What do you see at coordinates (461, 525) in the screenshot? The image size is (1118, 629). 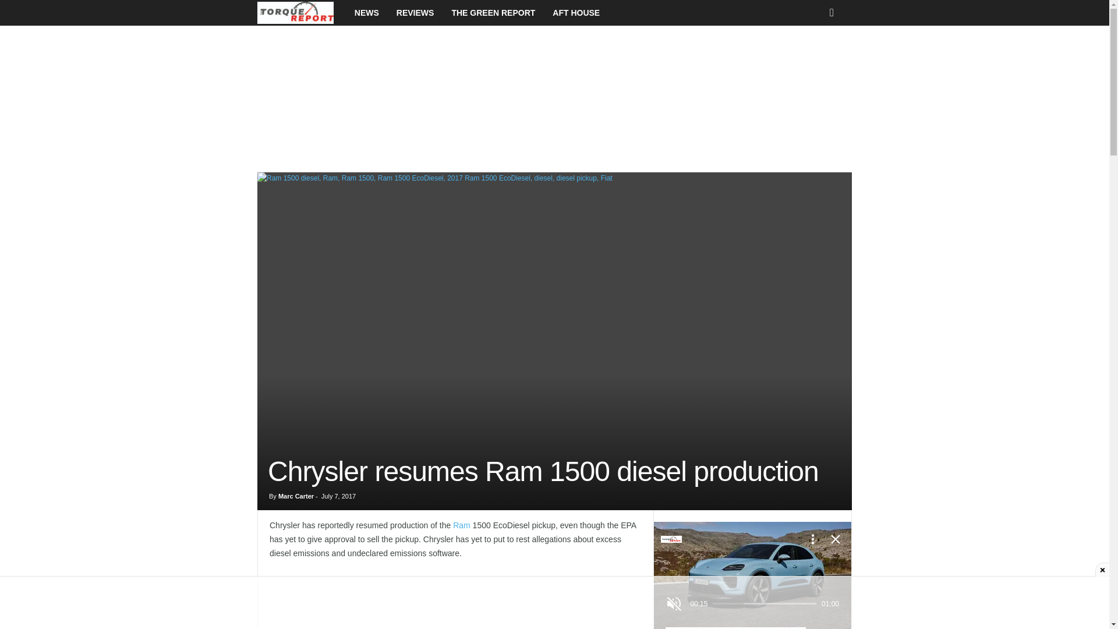 I see `Ram` at bounding box center [461, 525].